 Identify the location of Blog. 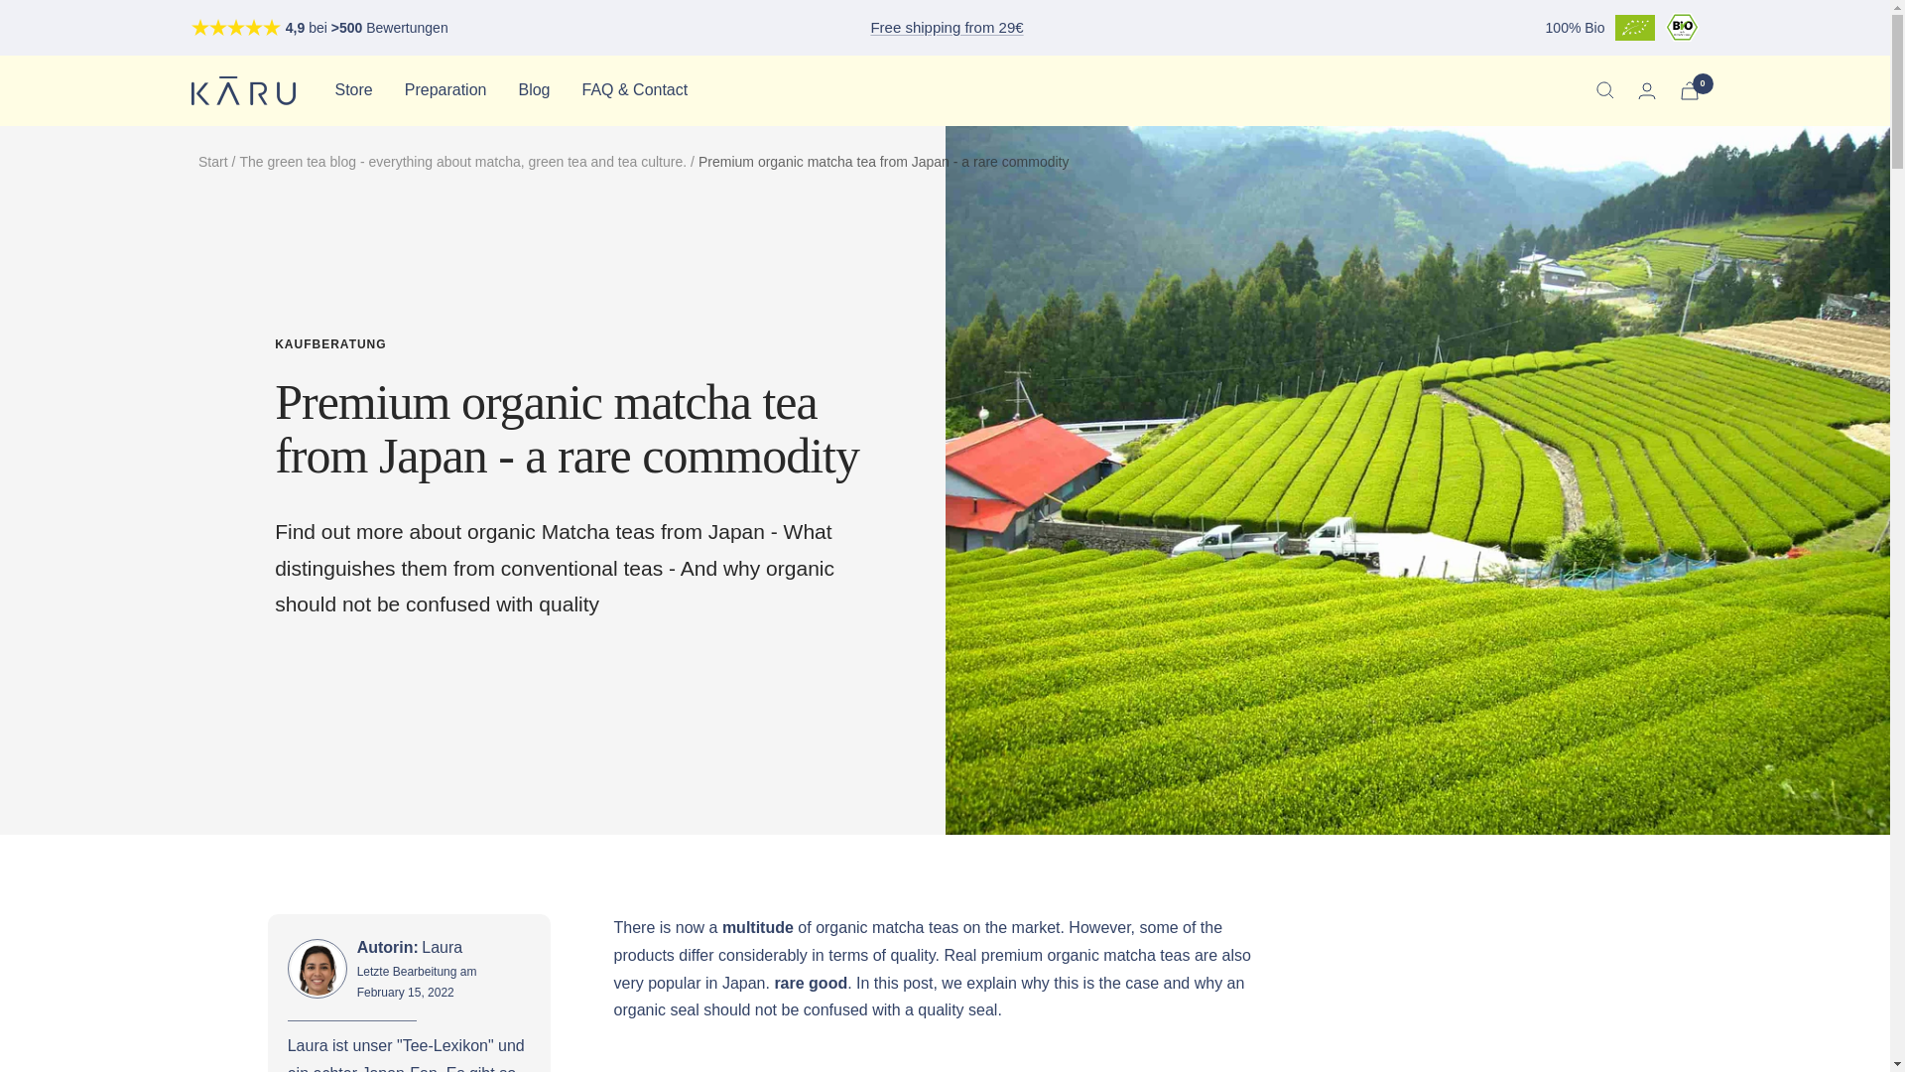
(534, 89).